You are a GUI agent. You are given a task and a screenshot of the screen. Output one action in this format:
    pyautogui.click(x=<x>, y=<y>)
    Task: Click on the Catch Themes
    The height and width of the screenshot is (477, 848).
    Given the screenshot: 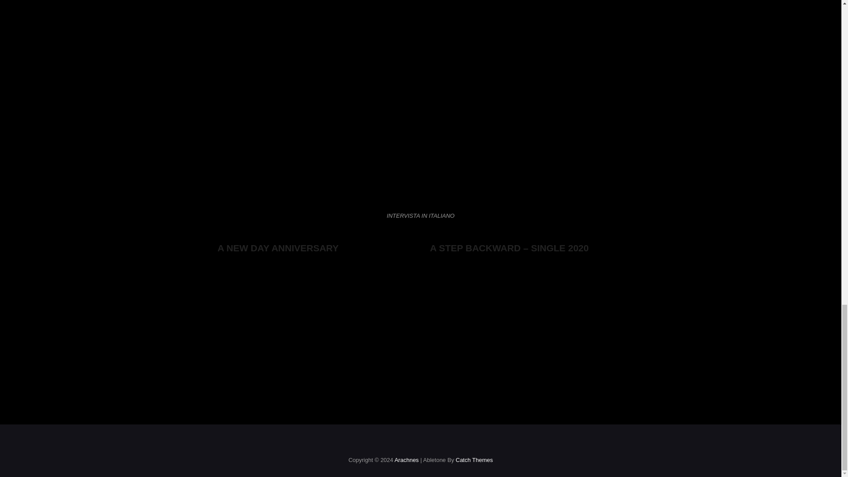 What is the action you would take?
    pyautogui.click(x=474, y=459)
    